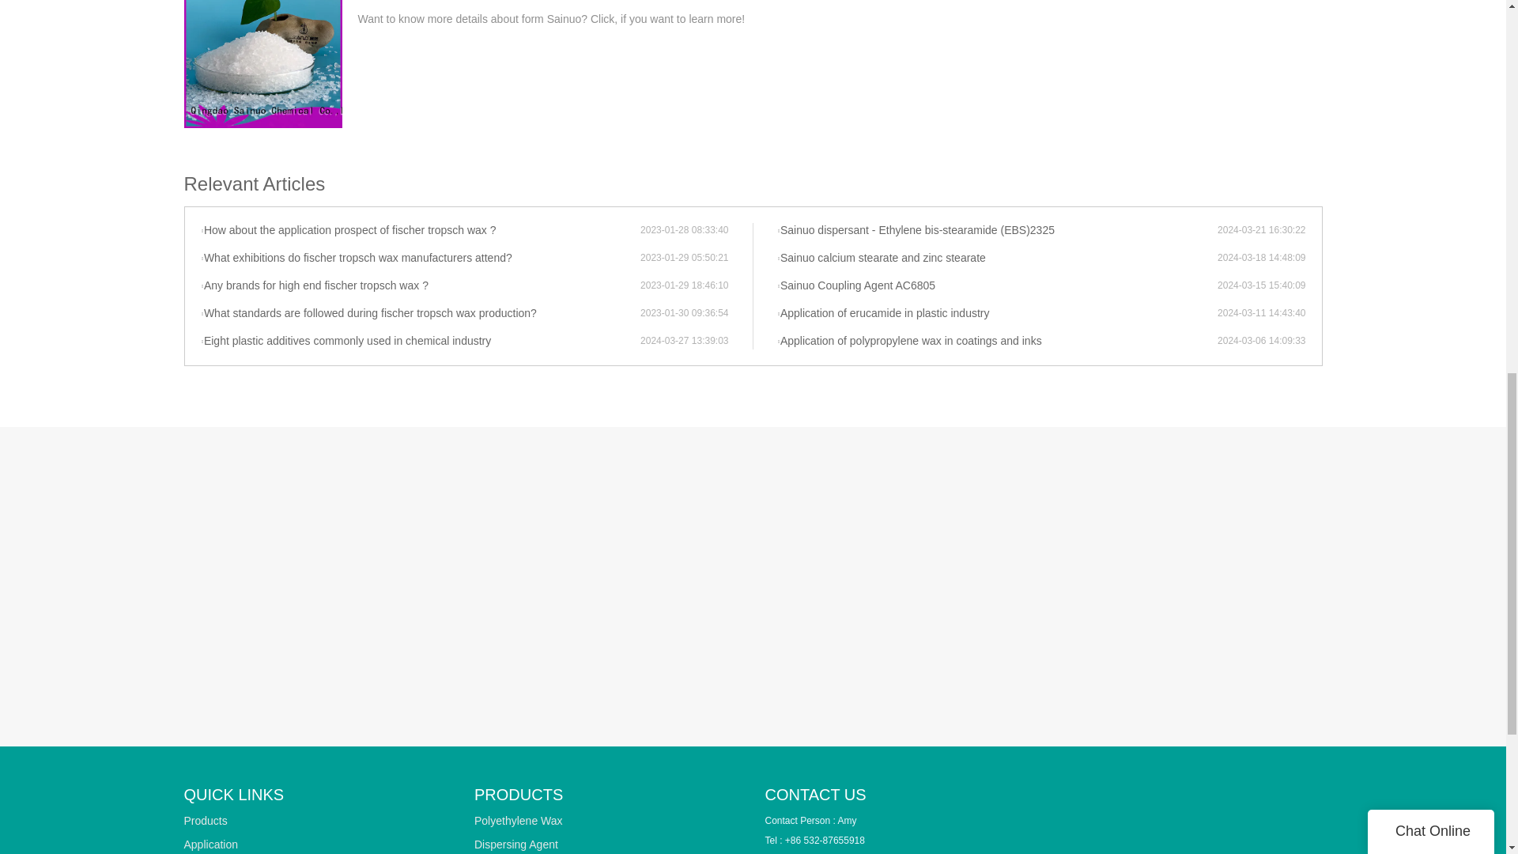 The width and height of the screenshot is (1518, 854). I want to click on Eight plastic additives commonly used in chemical industry, so click(421, 342).